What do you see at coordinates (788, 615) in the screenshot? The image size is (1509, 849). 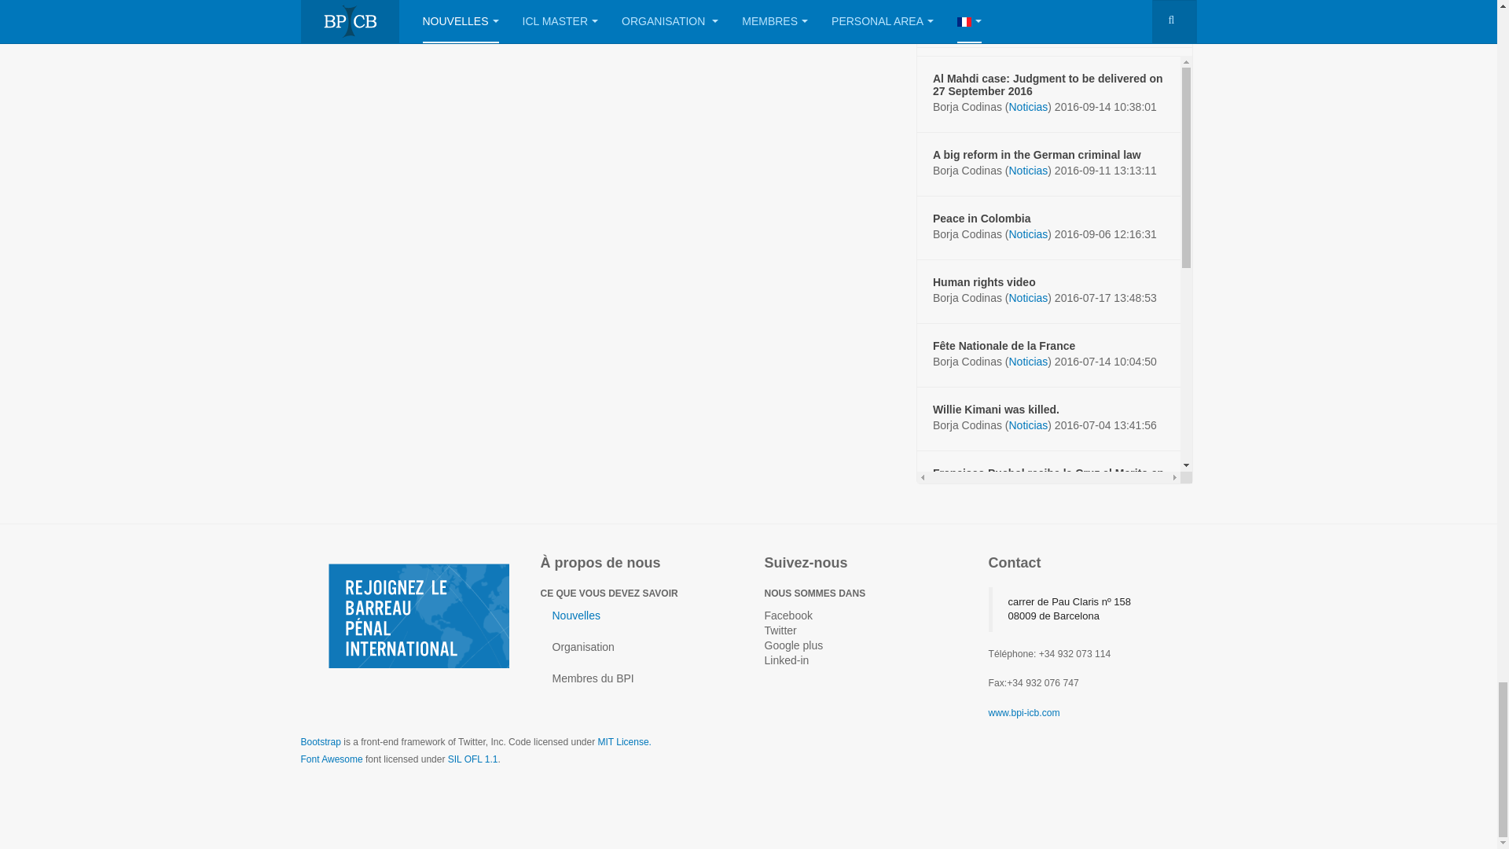 I see `Facebook` at bounding box center [788, 615].